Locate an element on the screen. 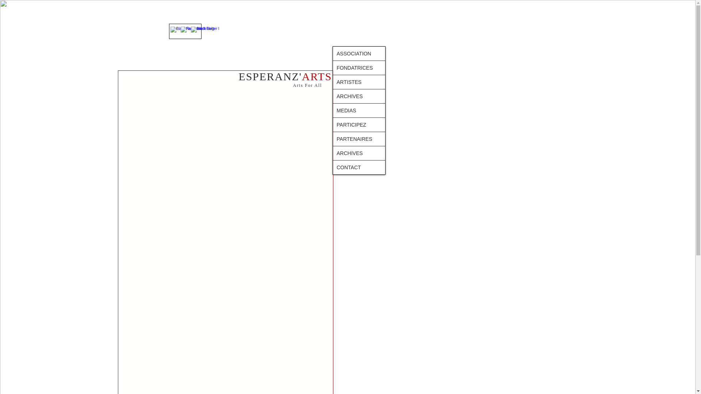 This screenshot has width=701, height=394. ARTISTES is located at coordinates (359, 82).